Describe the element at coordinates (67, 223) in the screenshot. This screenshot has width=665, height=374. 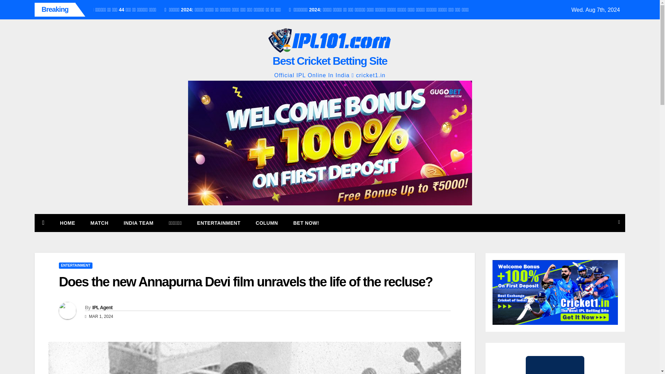
I see `Home` at that location.